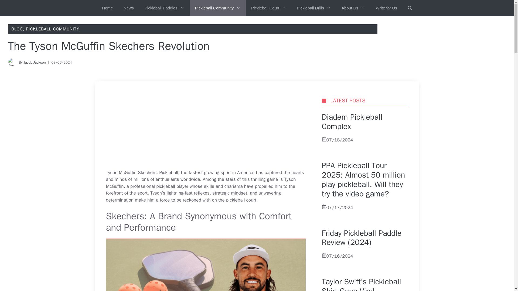  What do you see at coordinates (352, 122) in the screenshot?
I see `Diadem Pickleball Complex` at bounding box center [352, 122].